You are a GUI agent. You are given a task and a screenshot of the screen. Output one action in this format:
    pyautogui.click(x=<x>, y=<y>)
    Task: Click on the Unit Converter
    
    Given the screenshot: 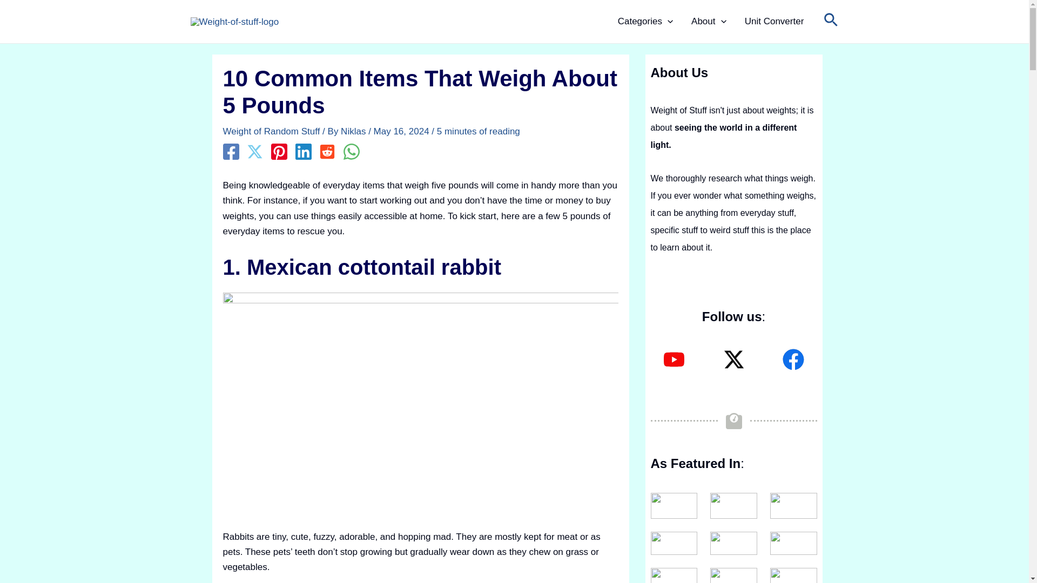 What is the action you would take?
    pyautogui.click(x=774, y=22)
    